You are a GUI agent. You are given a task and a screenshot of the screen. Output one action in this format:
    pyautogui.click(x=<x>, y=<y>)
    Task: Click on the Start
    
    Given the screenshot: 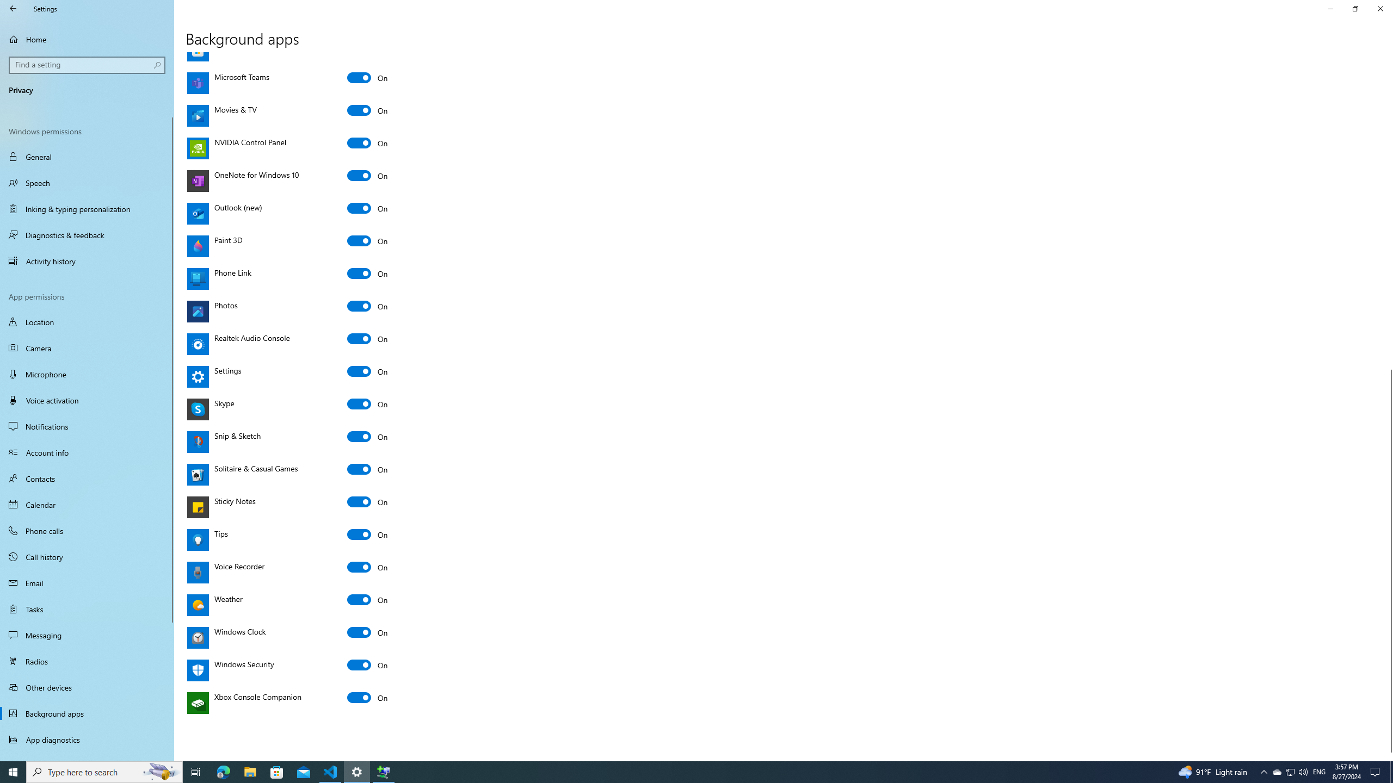 What is the action you would take?
    pyautogui.click(x=13, y=772)
    